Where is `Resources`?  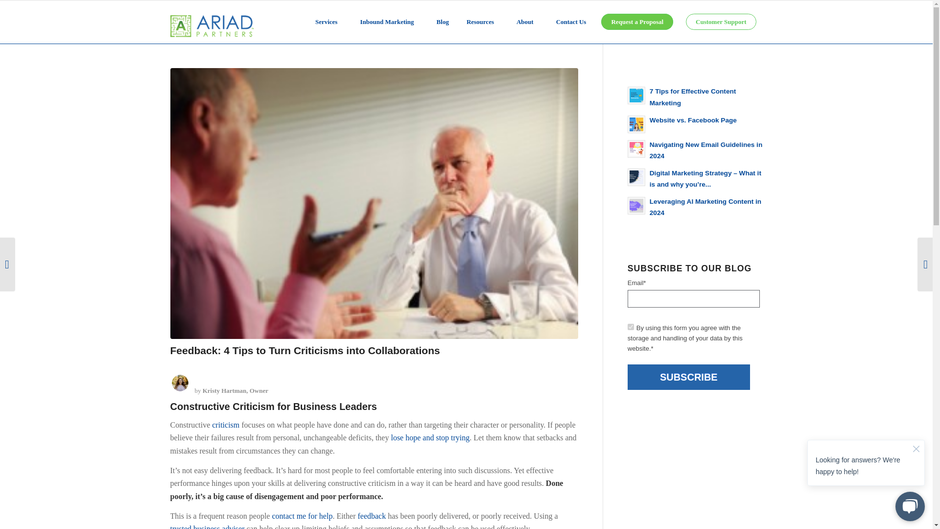
Resources is located at coordinates (483, 22).